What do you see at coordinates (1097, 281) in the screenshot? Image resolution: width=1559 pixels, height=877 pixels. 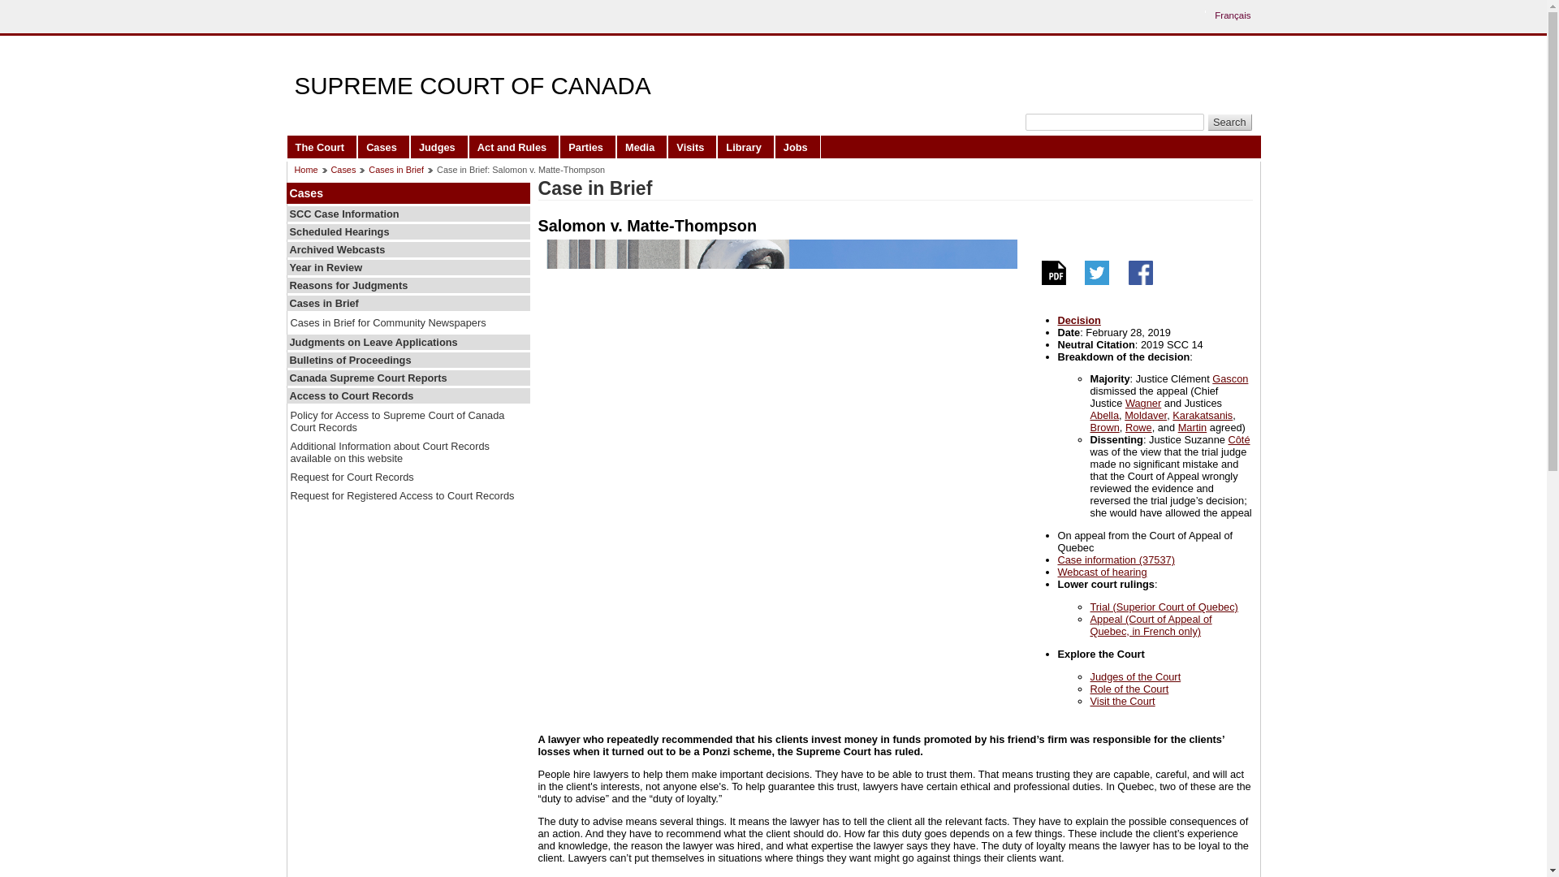 I see `Link to SCC Twitter Account` at bounding box center [1097, 281].